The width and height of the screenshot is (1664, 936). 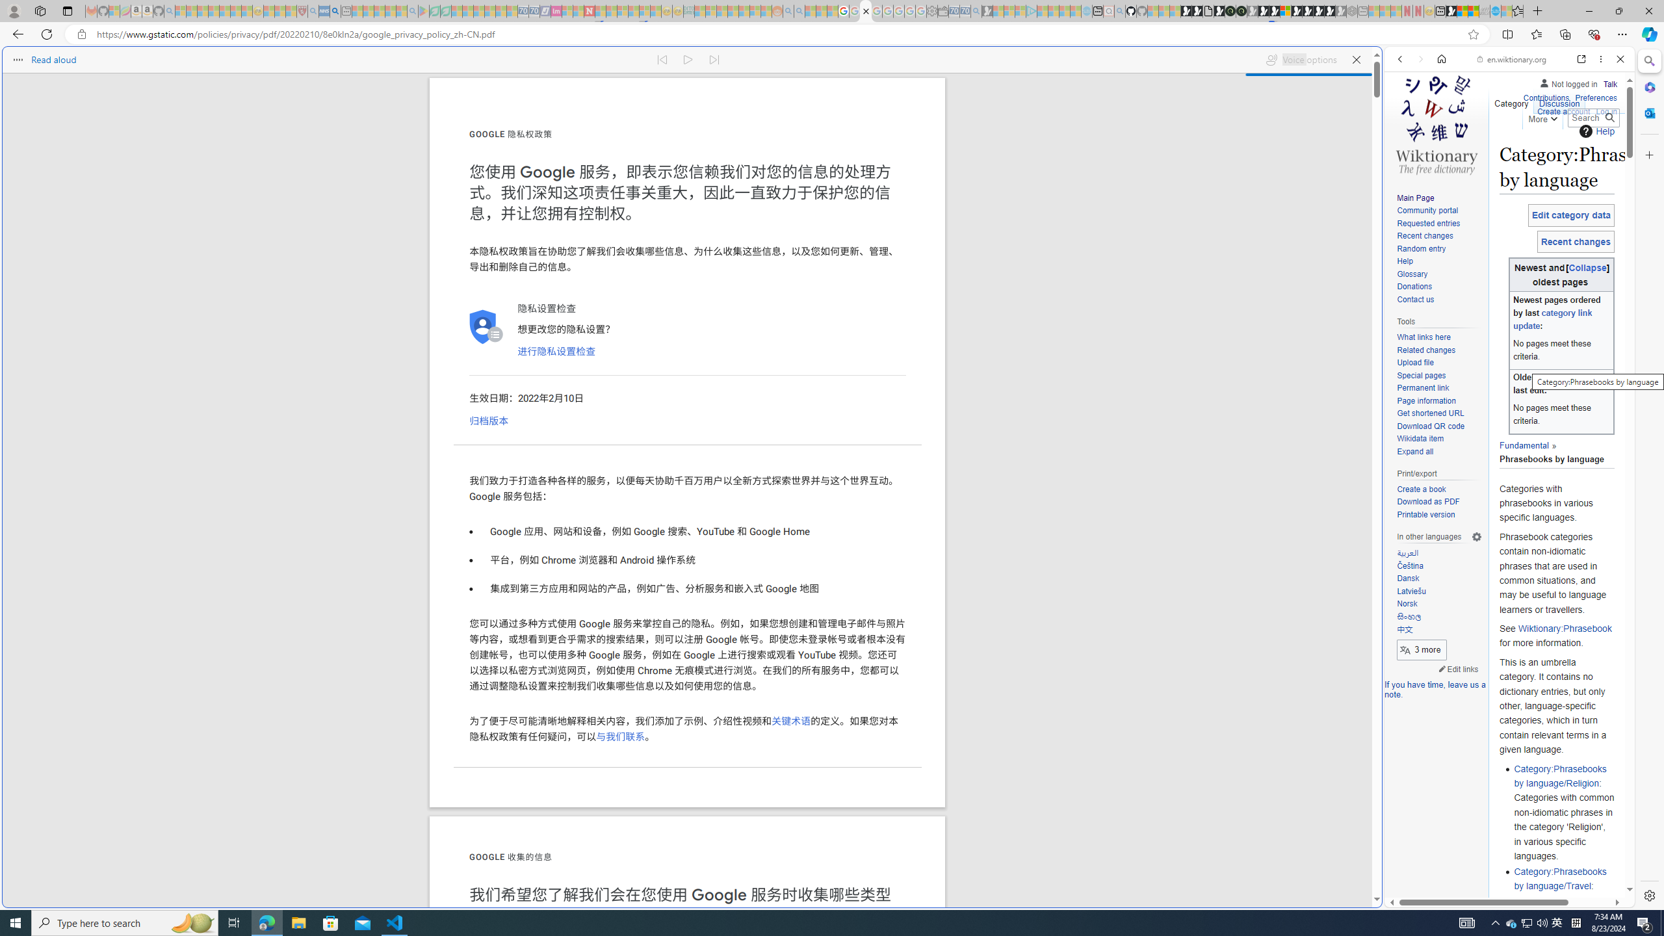 I want to click on Category:Phrasebooks by language/Travel, so click(x=1560, y=879).